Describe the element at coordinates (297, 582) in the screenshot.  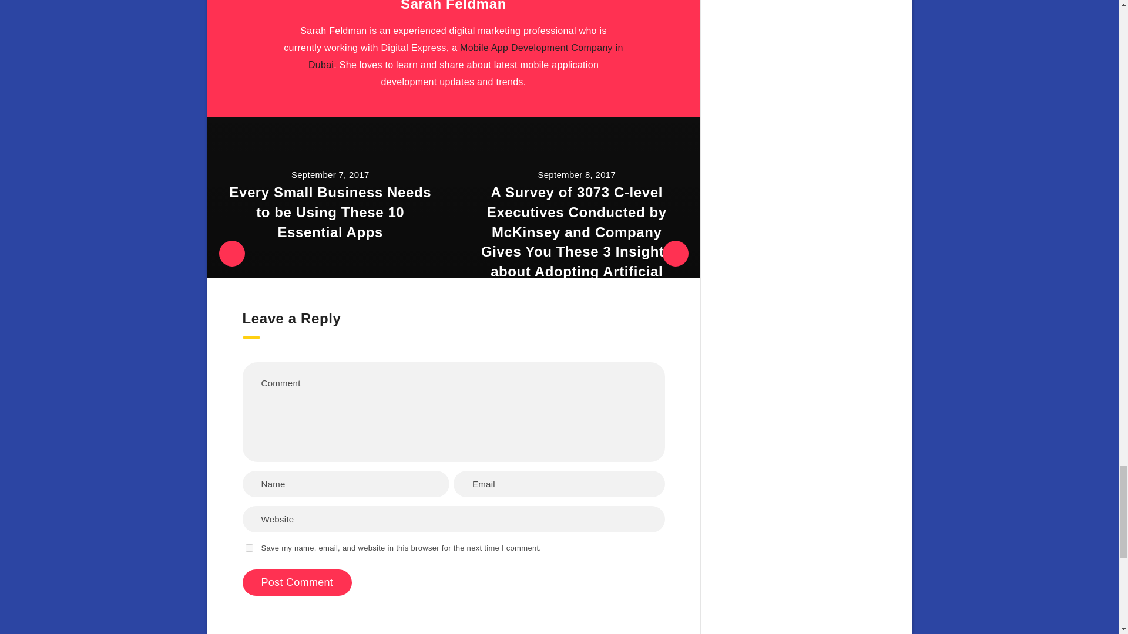
I see `Post Comment` at that location.